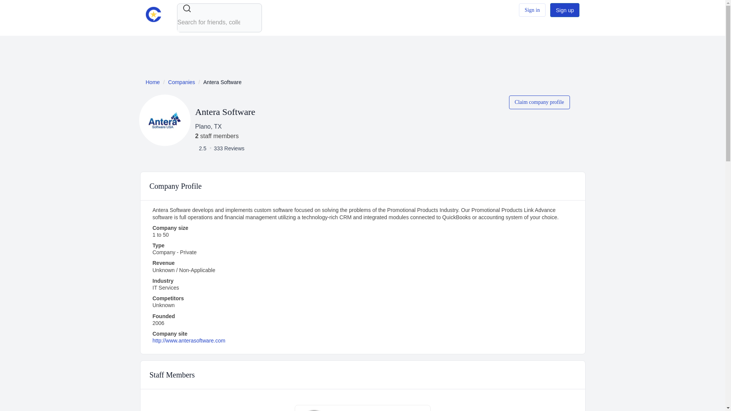 This screenshot has height=411, width=731. What do you see at coordinates (565, 10) in the screenshot?
I see `Sign up` at bounding box center [565, 10].